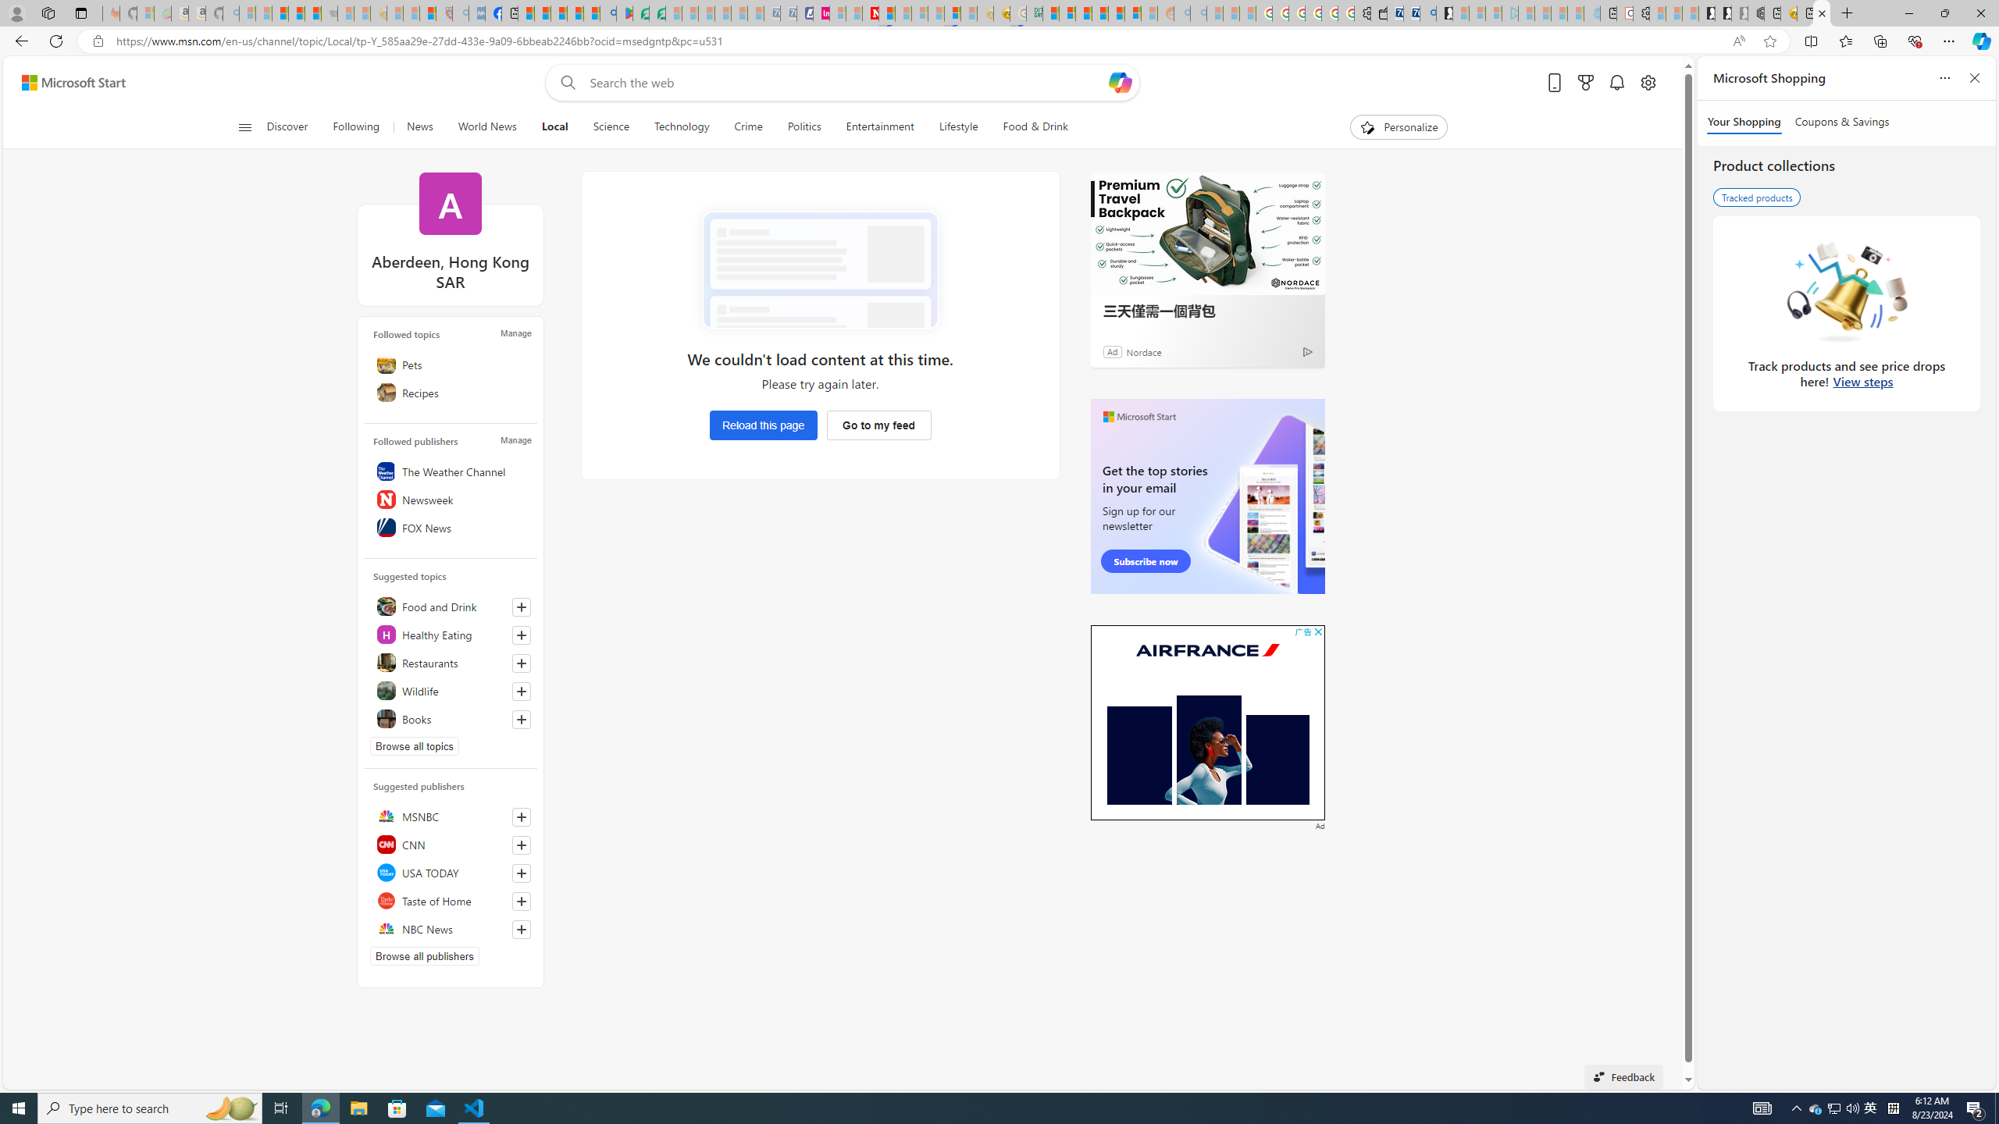  What do you see at coordinates (487, 127) in the screenshot?
I see `World News` at bounding box center [487, 127].